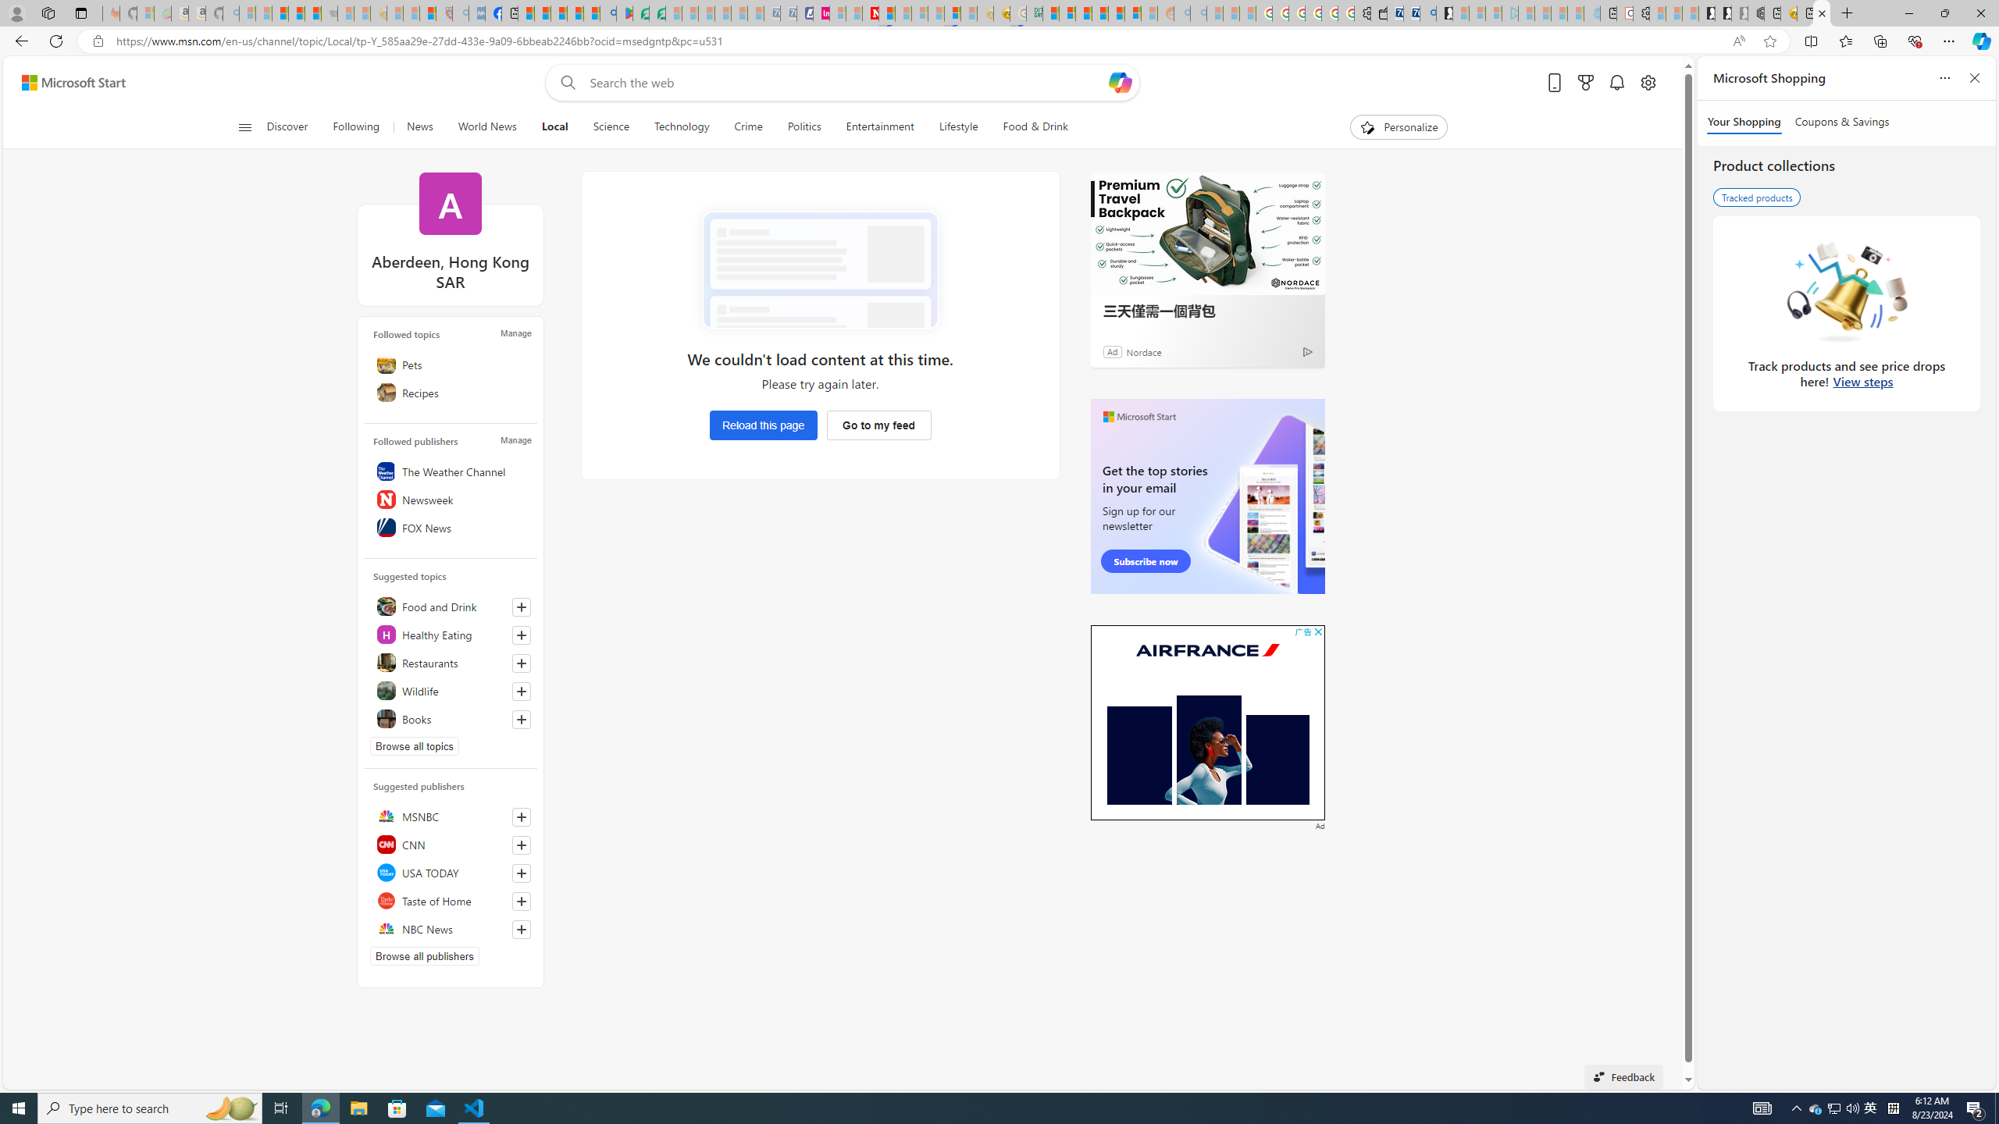  What do you see at coordinates (487, 127) in the screenshot?
I see `World News` at bounding box center [487, 127].